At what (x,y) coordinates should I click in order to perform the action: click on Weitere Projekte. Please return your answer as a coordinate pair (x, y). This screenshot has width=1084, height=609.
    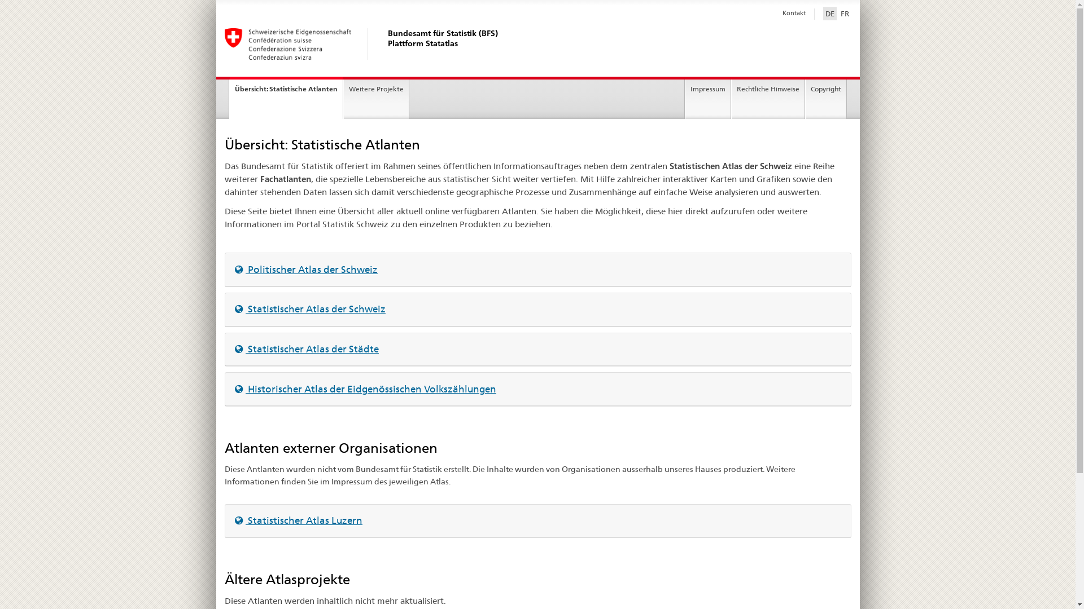
    Looking at the image, I should click on (376, 99).